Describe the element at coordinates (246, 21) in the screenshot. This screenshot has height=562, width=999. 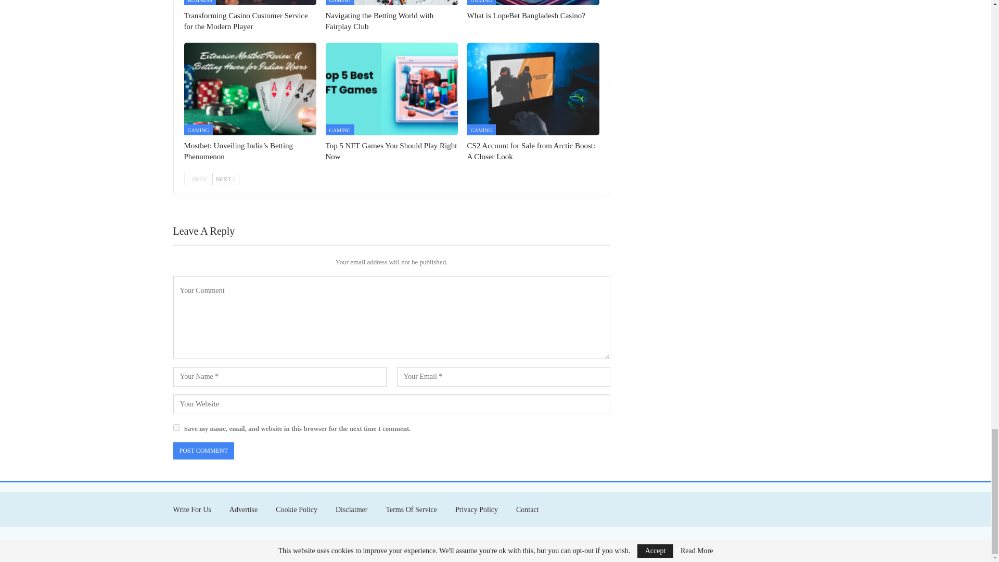
I see `Transforming Casino Customer Service for the Modern Player` at that location.